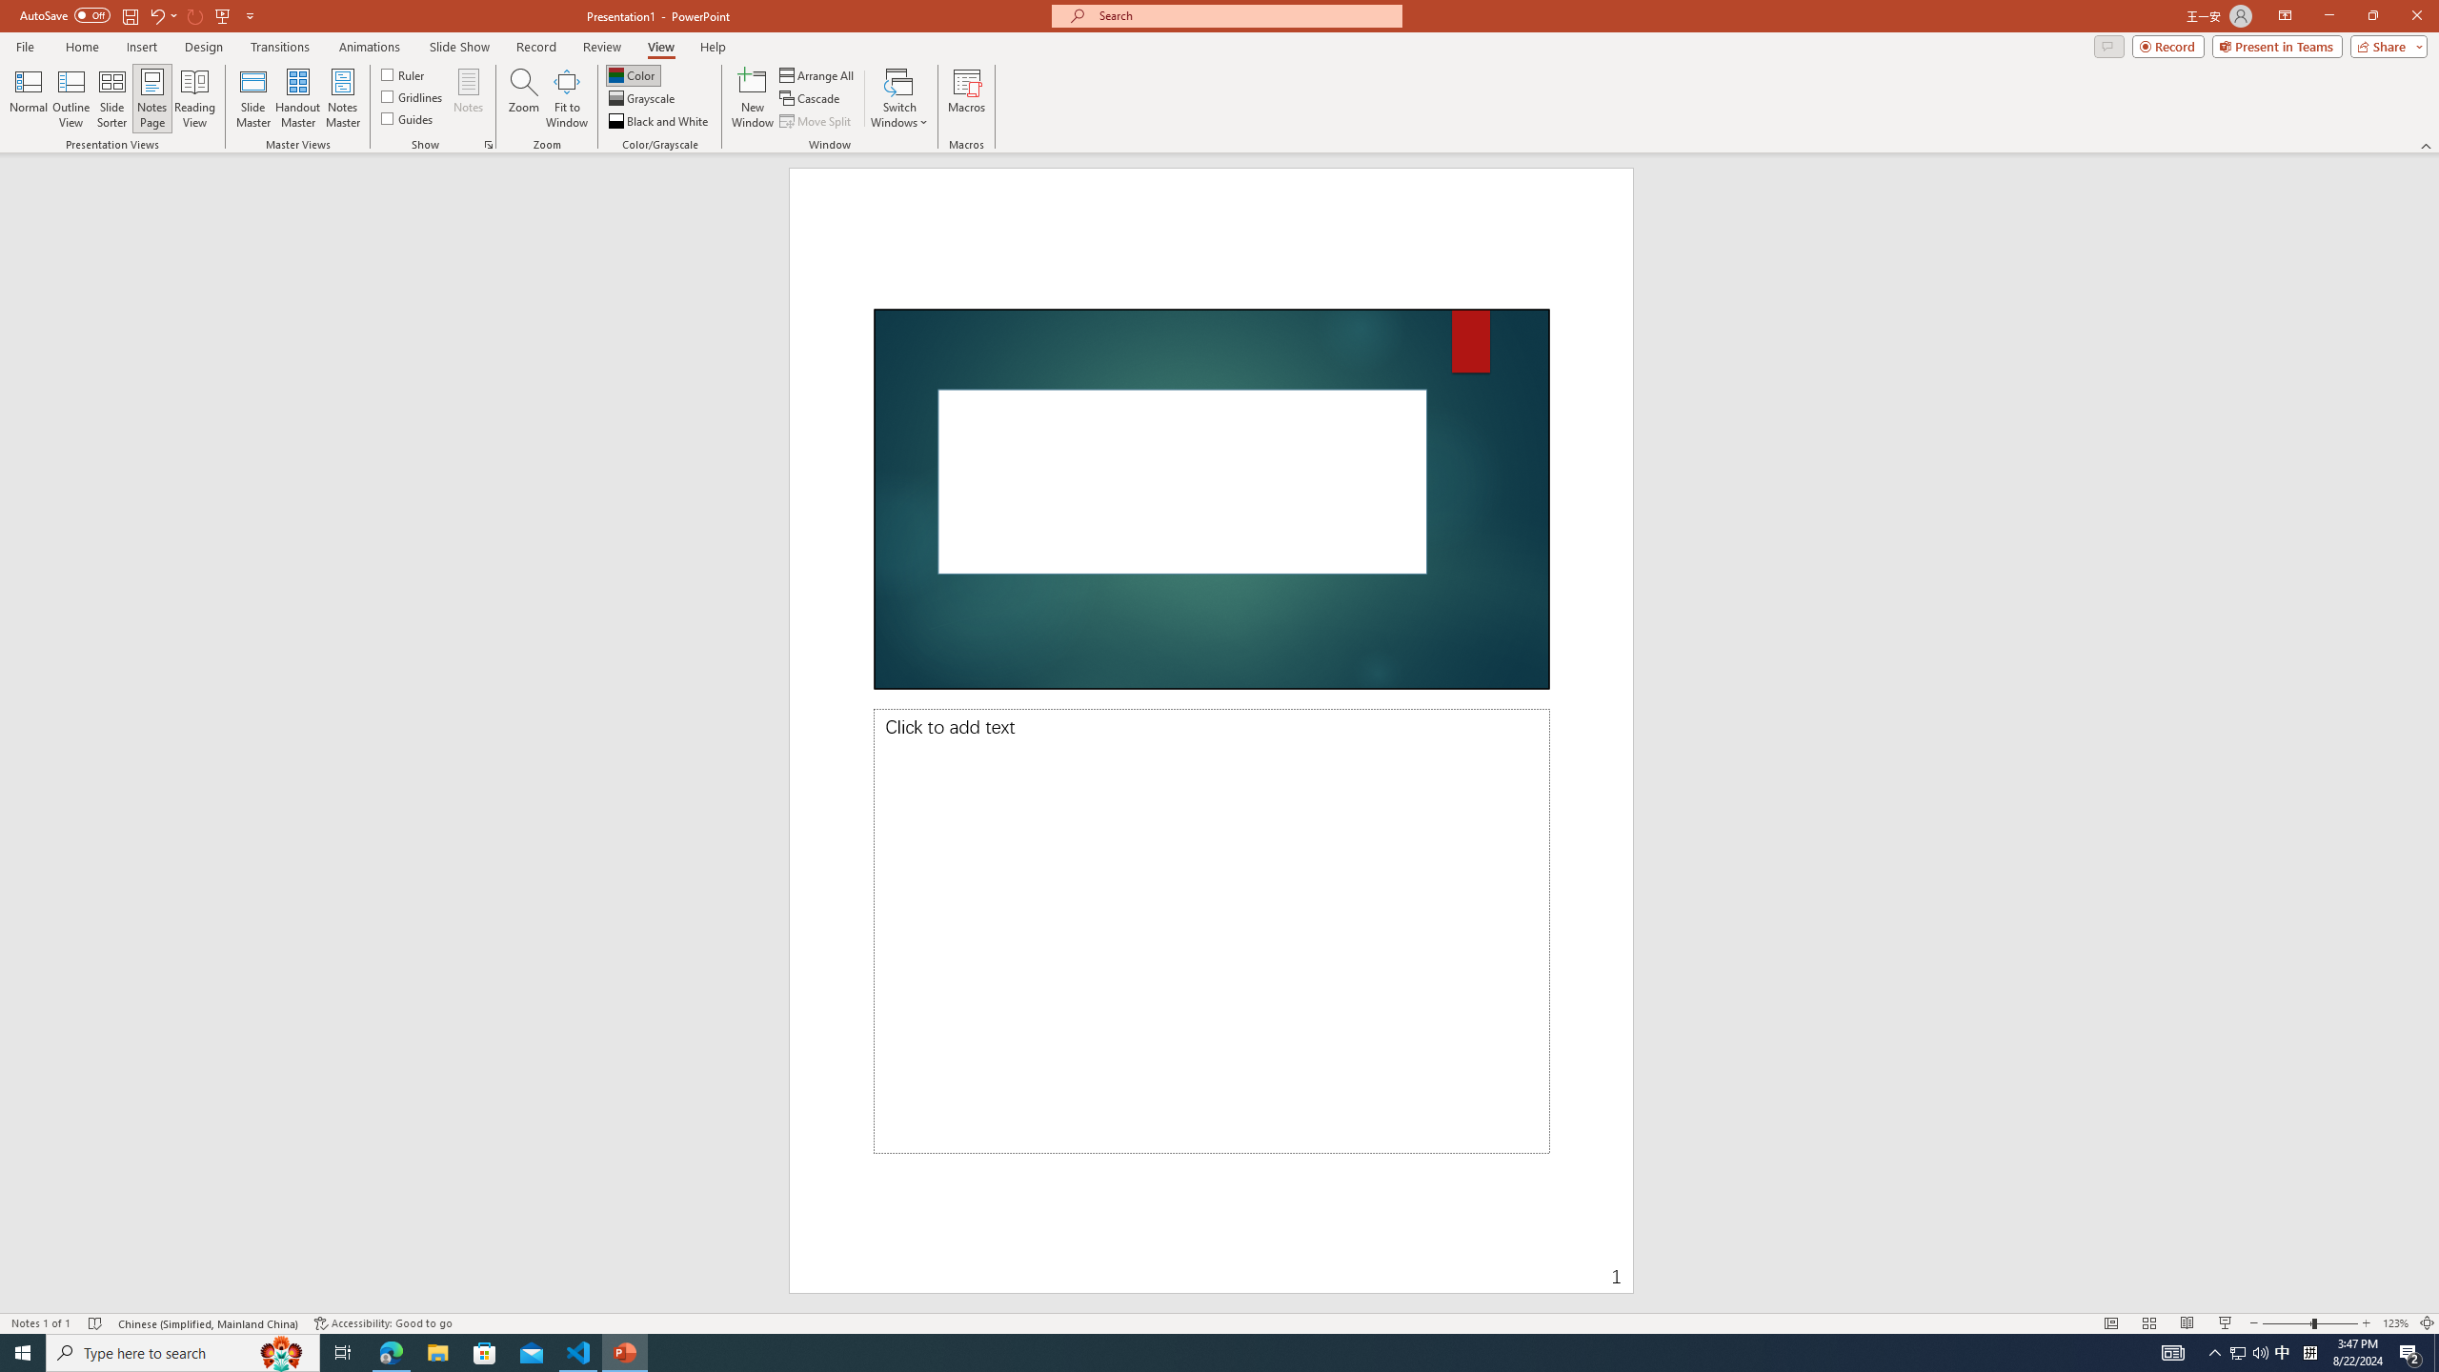 Image resolution: width=2439 pixels, height=1372 pixels. Describe the element at coordinates (223, 15) in the screenshot. I see `From Beginning` at that location.